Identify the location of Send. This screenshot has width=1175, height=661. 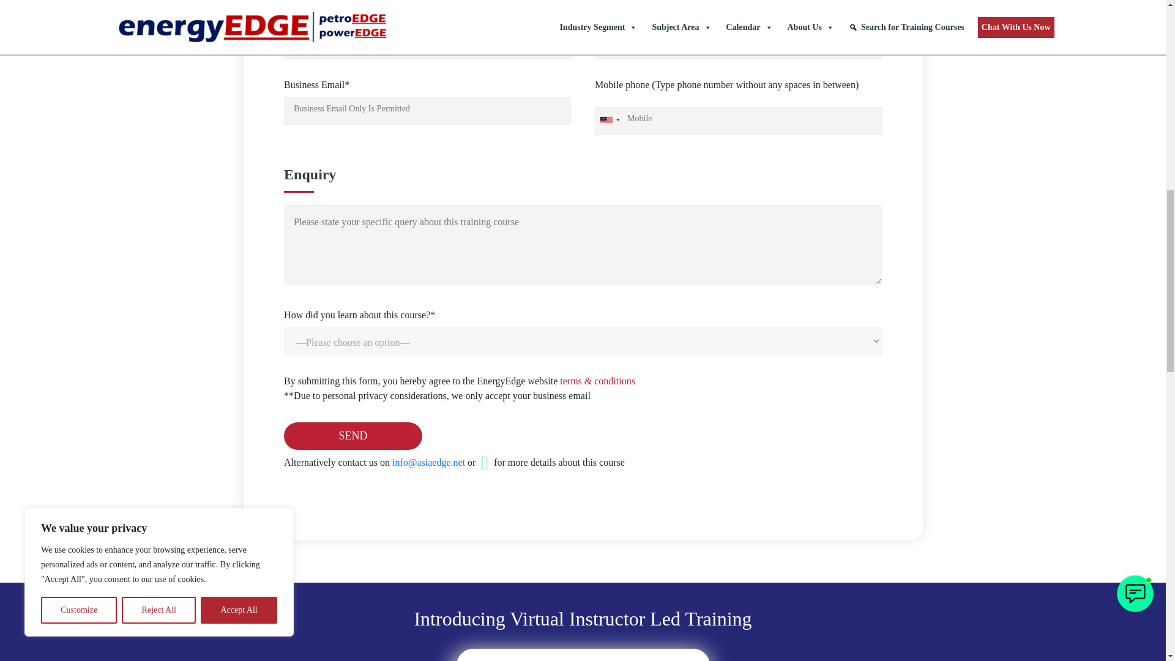
(352, 436).